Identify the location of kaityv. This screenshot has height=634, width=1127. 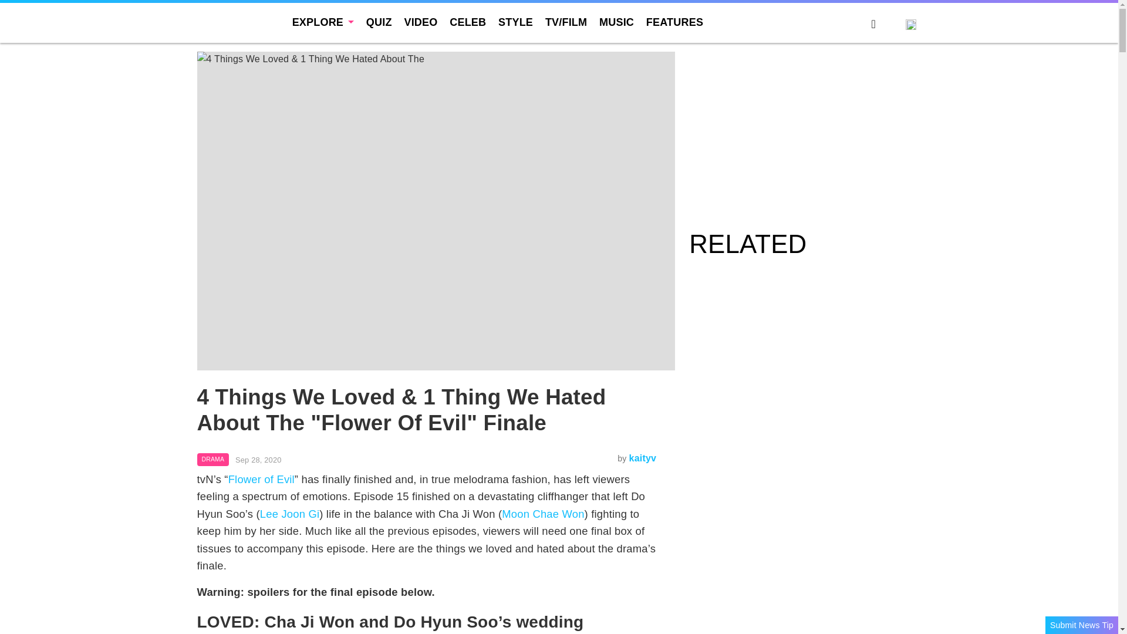
(643, 458).